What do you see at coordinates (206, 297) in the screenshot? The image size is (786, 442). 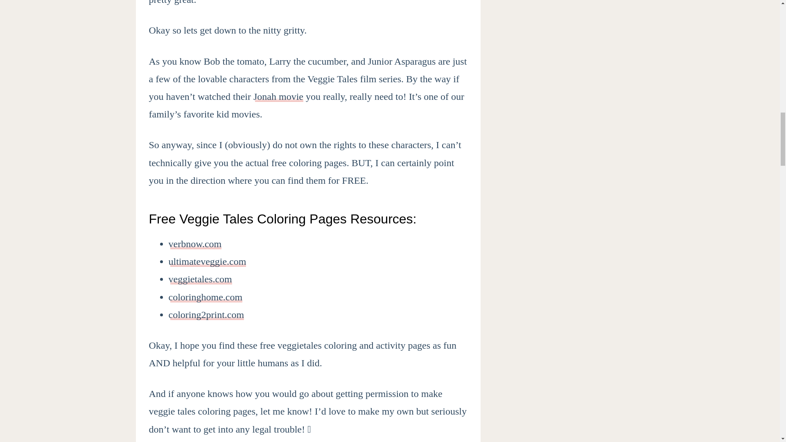 I see `coloringhome.com` at bounding box center [206, 297].